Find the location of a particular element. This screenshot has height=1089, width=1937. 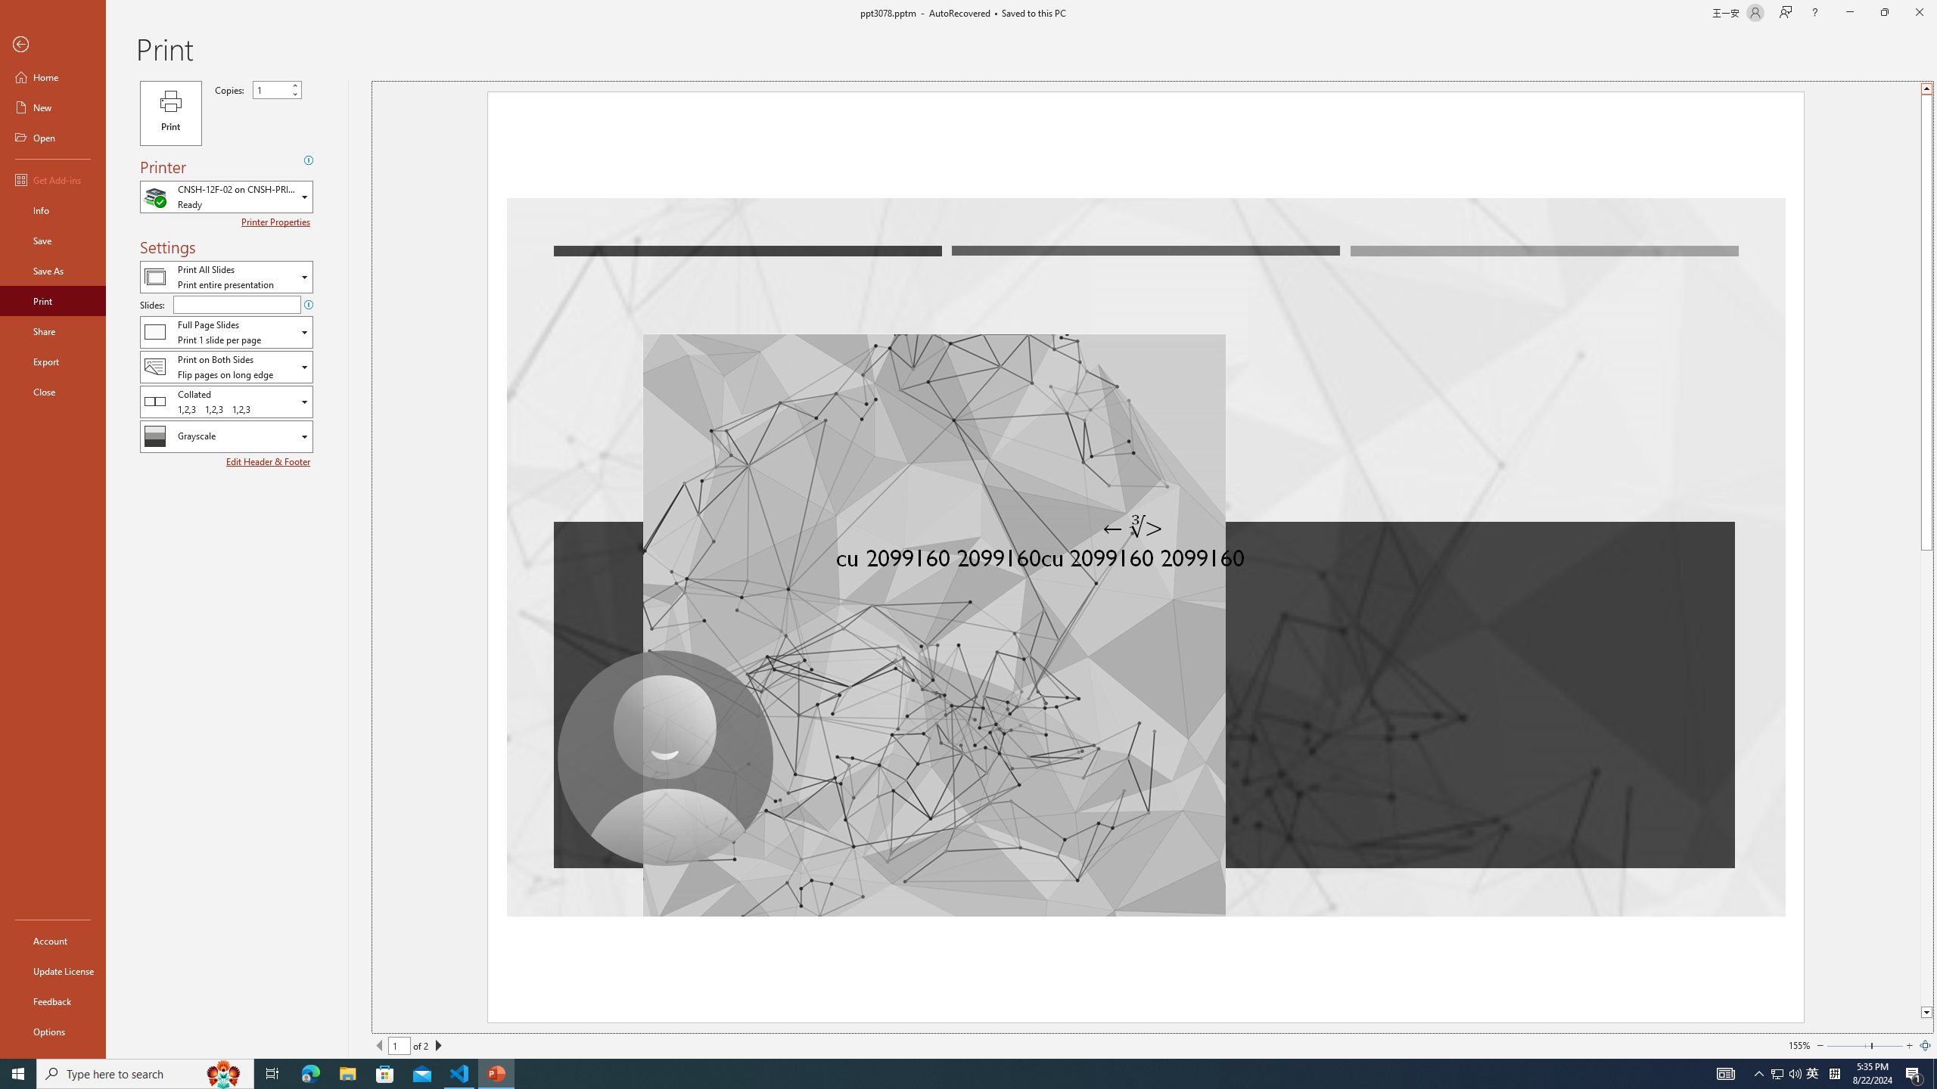

Print What is located at coordinates (226, 277).